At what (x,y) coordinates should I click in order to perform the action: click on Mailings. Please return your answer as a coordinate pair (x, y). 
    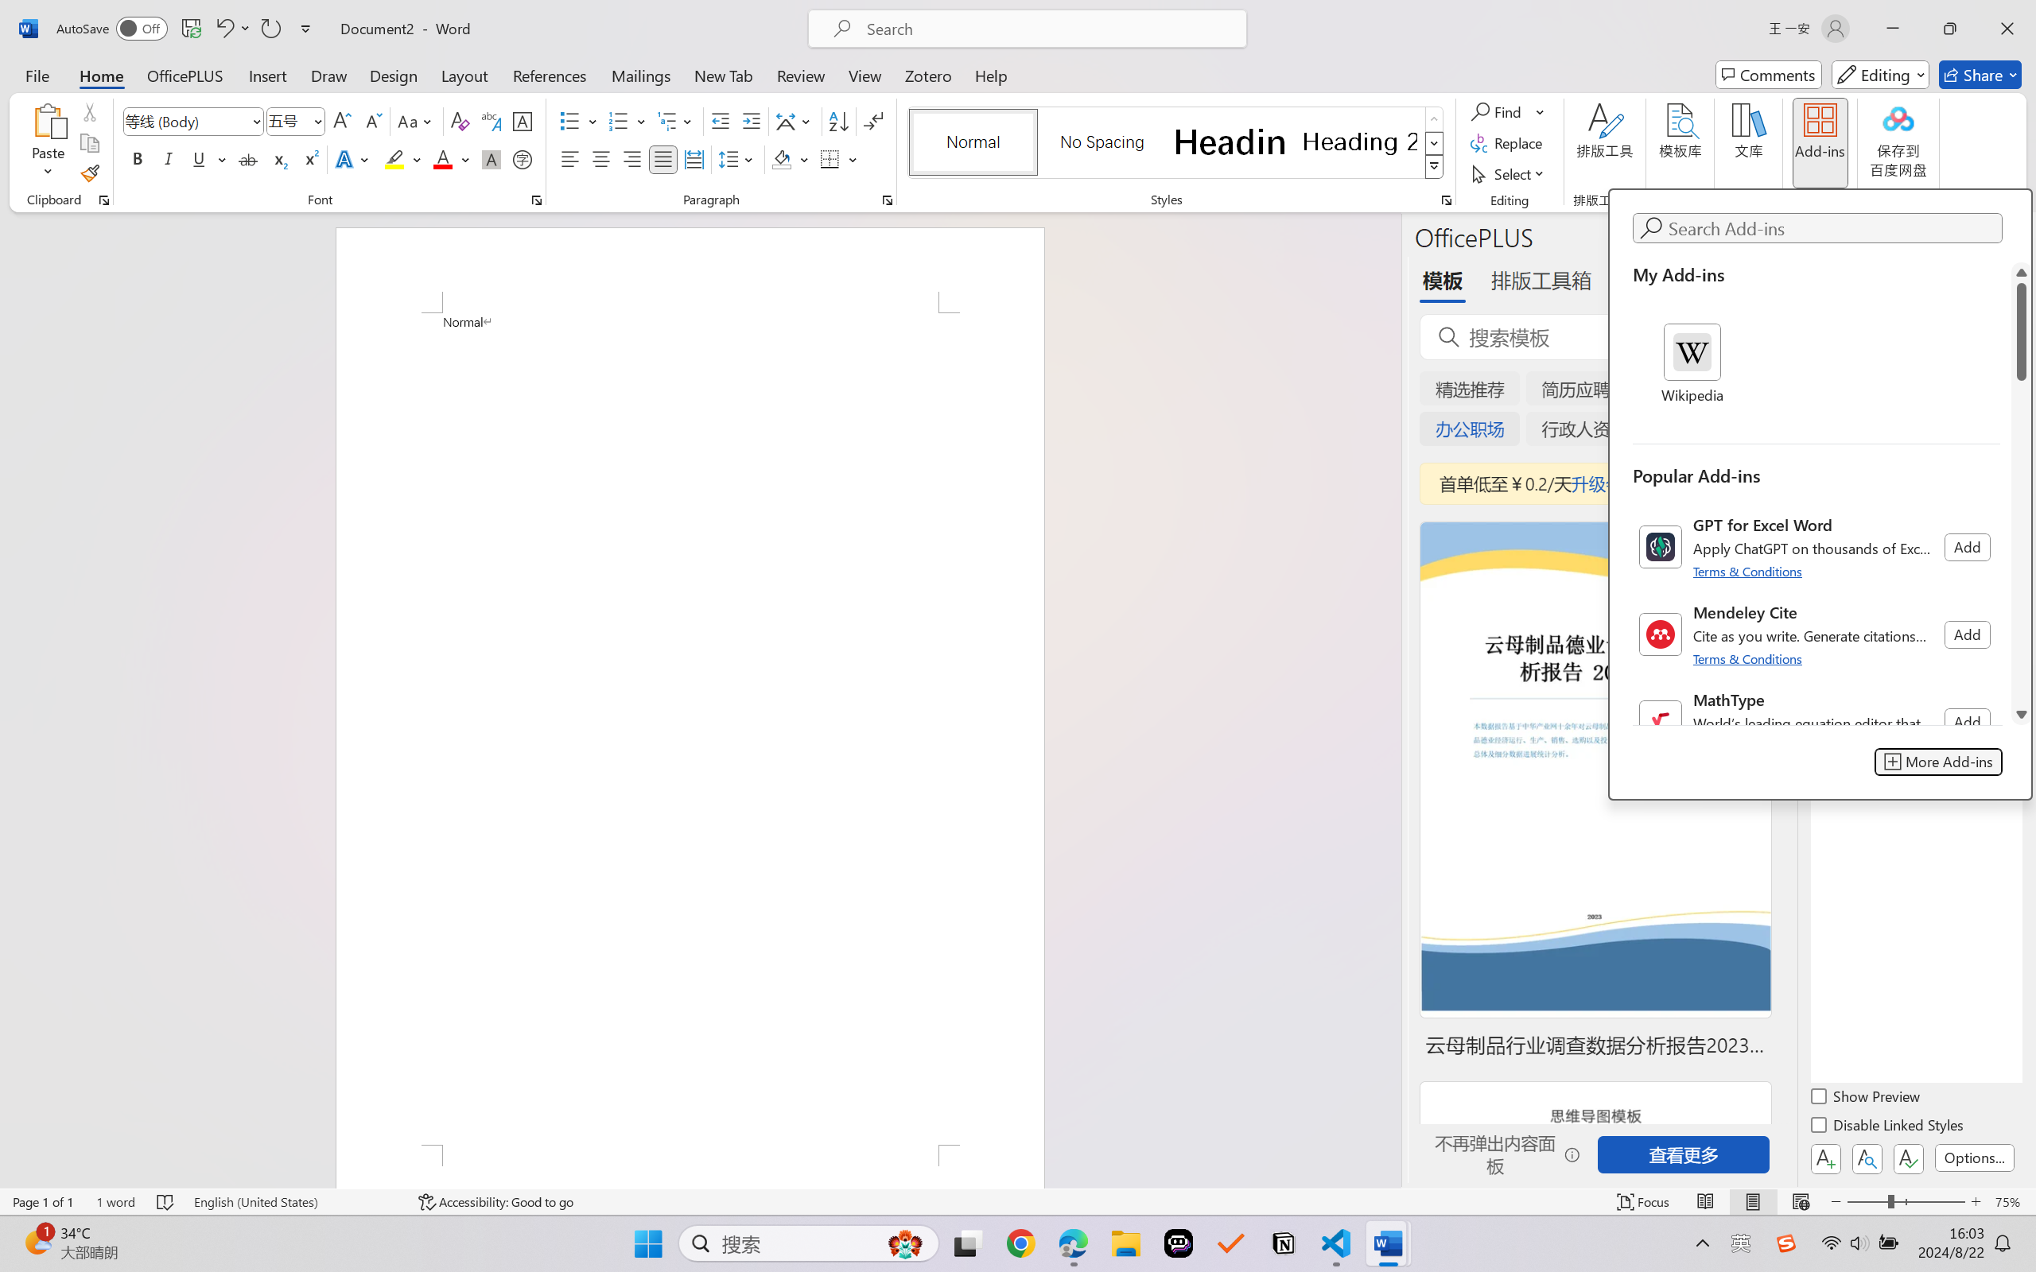
    Looking at the image, I should click on (641, 75).